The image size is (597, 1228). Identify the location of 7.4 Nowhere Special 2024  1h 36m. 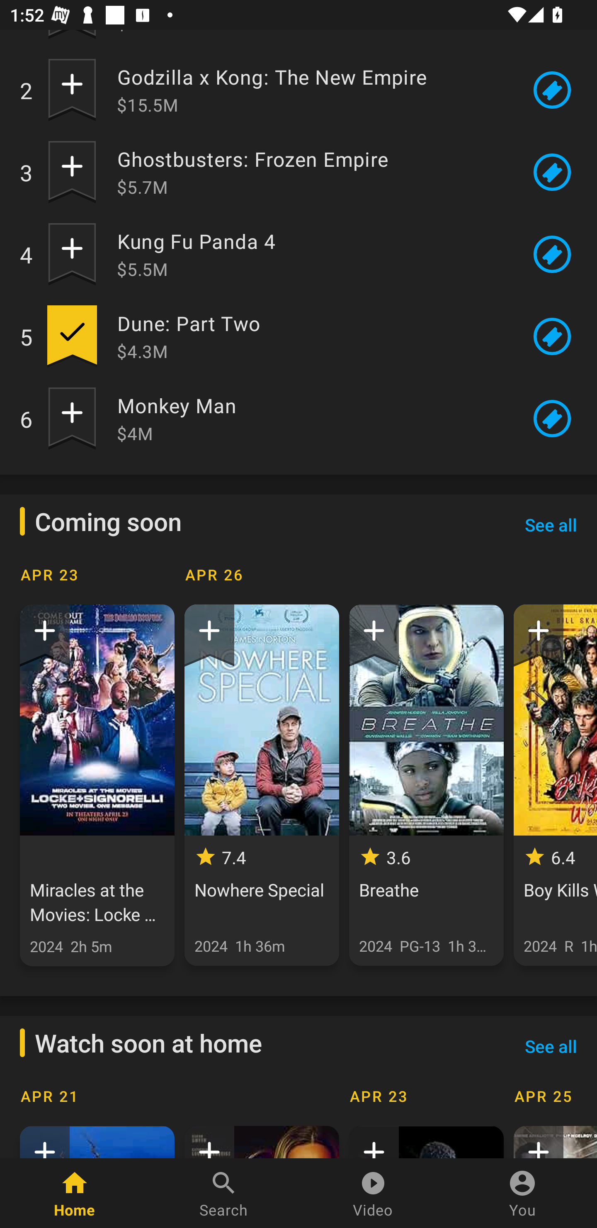
(261, 785).